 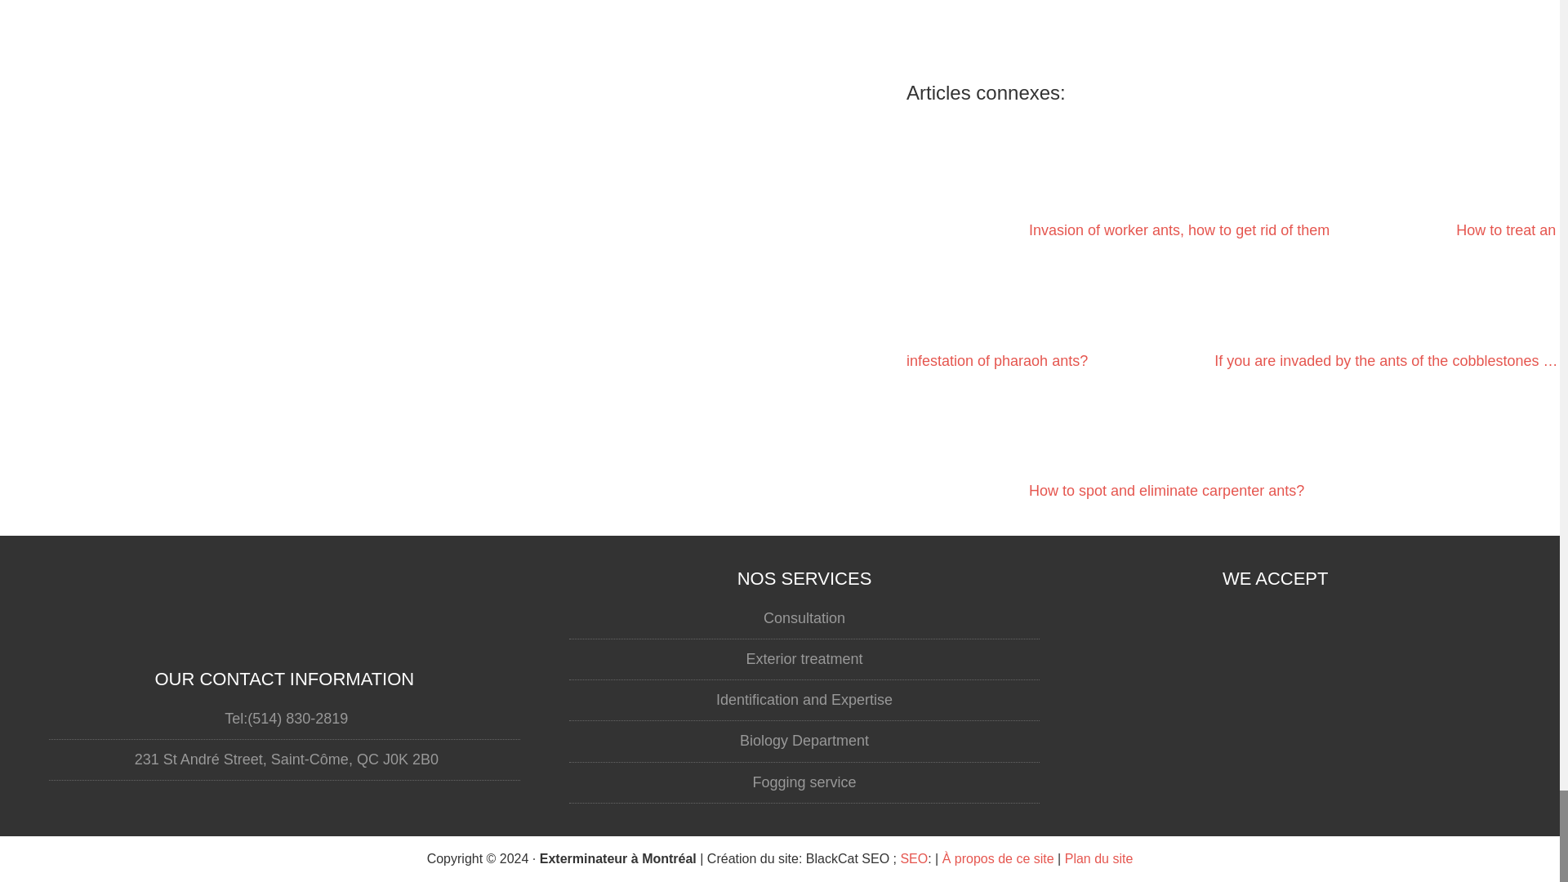 I want to click on How to treat an infestation of pharaoh ants?, so click(x=1230, y=296).